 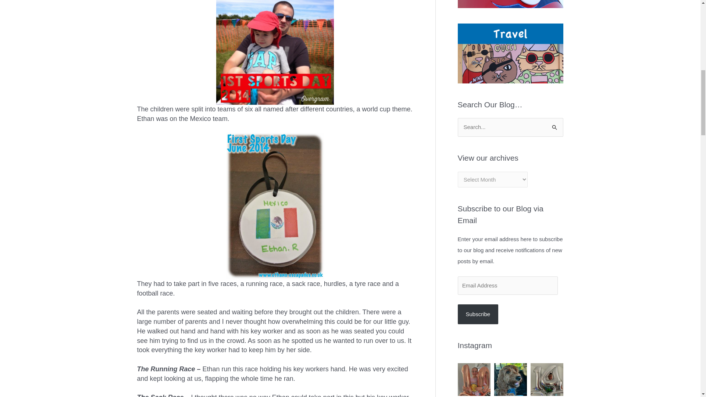 I want to click on Search, so click(x=555, y=125).